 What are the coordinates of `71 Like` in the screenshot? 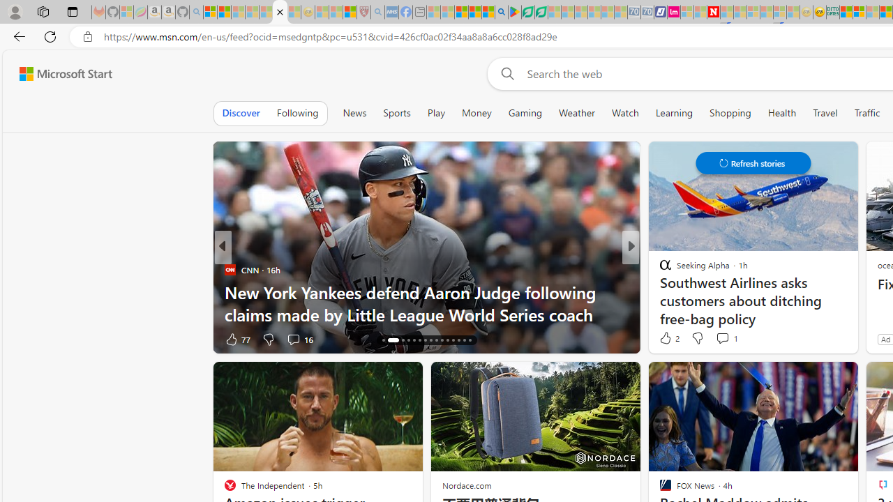 It's located at (667, 339).